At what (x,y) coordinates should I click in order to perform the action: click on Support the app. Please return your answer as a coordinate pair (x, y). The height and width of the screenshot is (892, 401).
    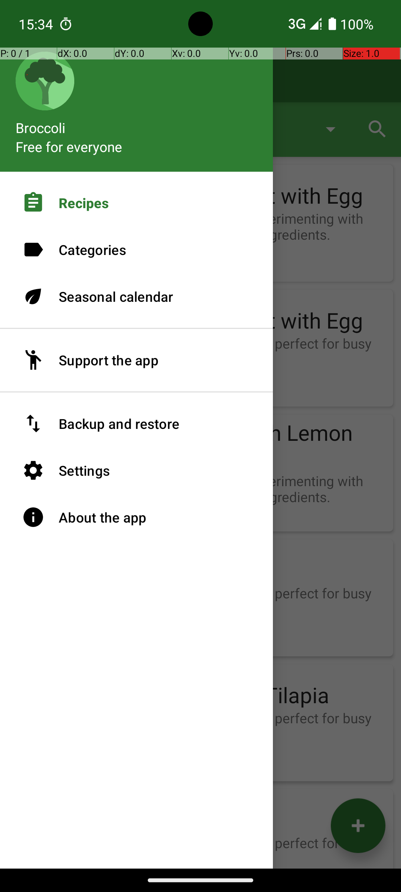
    Looking at the image, I should click on (137, 360).